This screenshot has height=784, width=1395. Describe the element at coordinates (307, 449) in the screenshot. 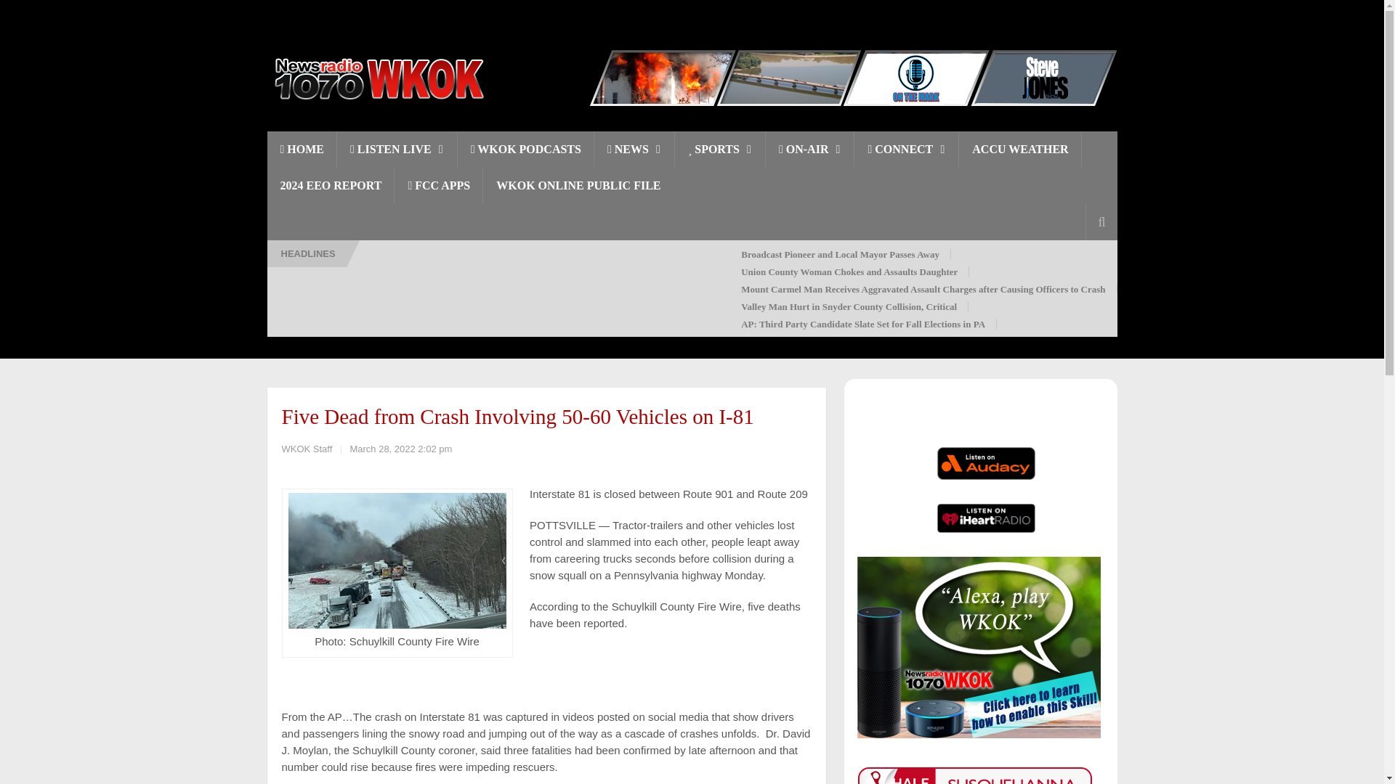

I see `Posts by WKOK Staff` at that location.